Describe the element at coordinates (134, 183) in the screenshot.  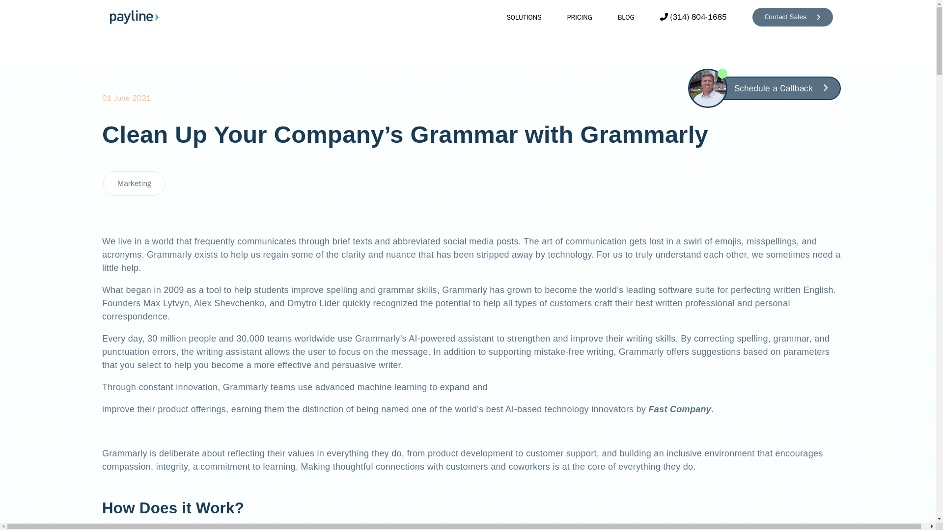
I see `Marketing` at that location.